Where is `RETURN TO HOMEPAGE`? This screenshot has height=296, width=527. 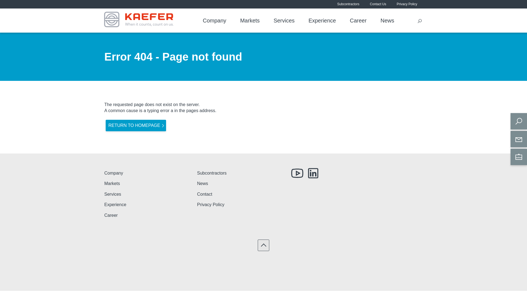 RETURN TO HOMEPAGE is located at coordinates (136, 126).